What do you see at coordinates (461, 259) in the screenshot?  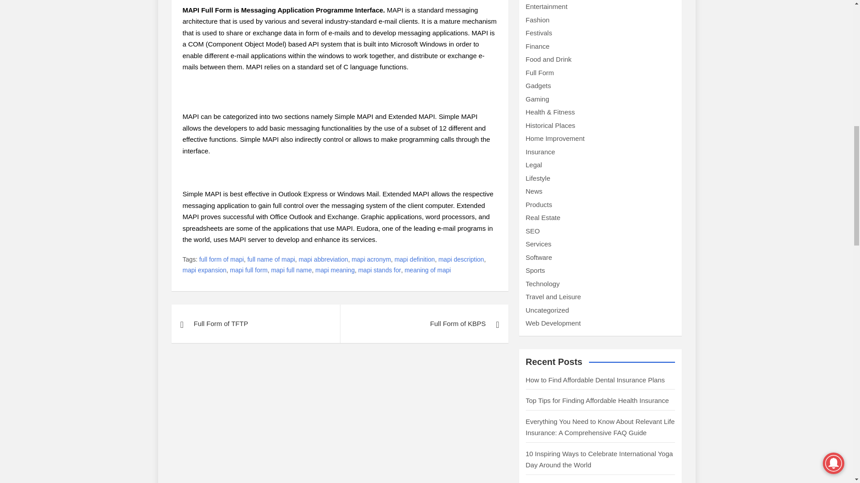 I see `mapi description` at bounding box center [461, 259].